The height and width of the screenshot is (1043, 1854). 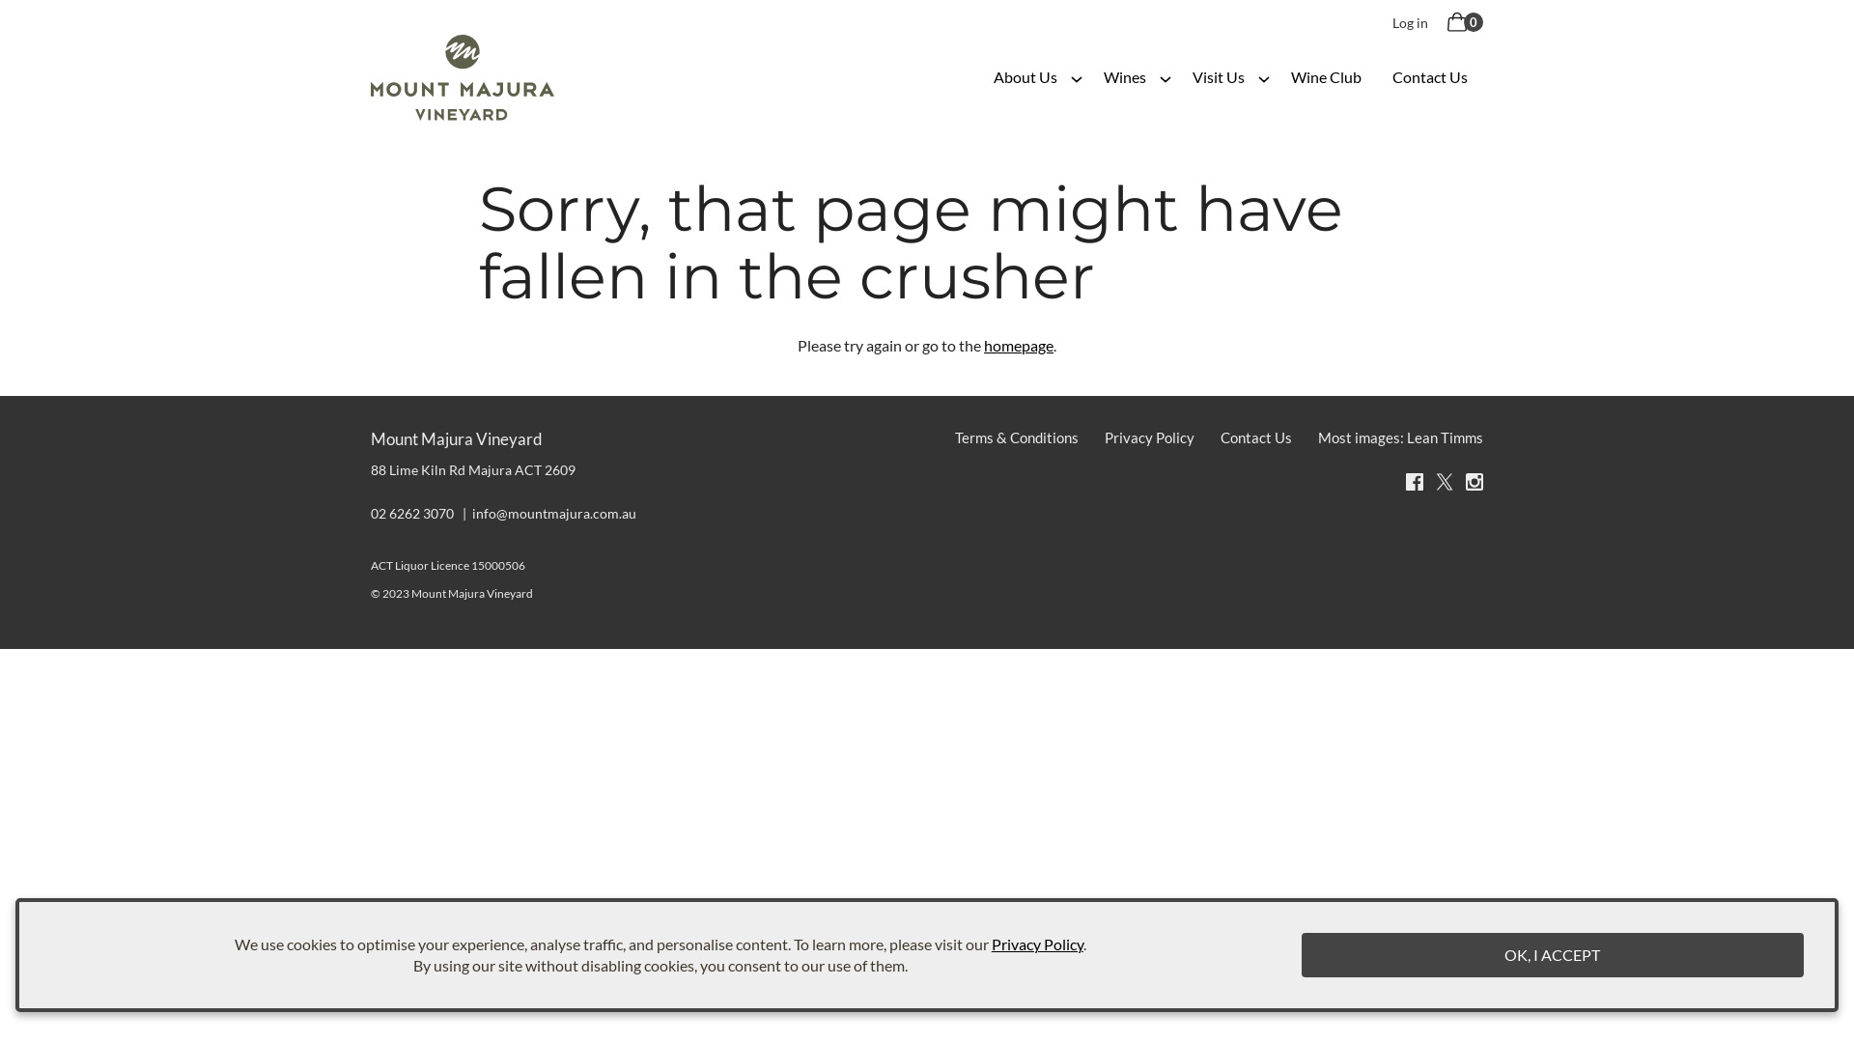 I want to click on info@mountmajura.com.au, so click(x=554, y=514).